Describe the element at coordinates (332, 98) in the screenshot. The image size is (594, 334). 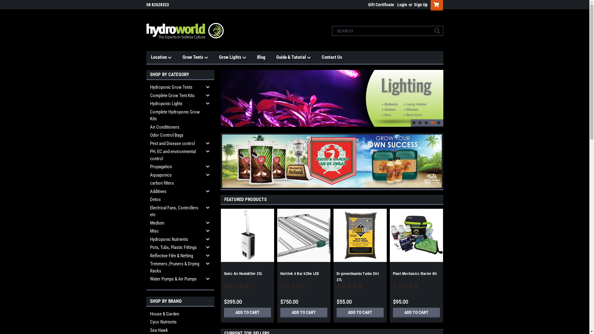
I see `Lighting` at that location.